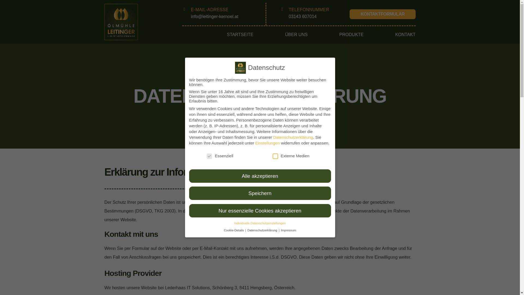 The width and height of the screenshot is (524, 295). Describe the element at coordinates (210, 10) in the screenshot. I see `E-MAIL-ADRESSE` at that location.